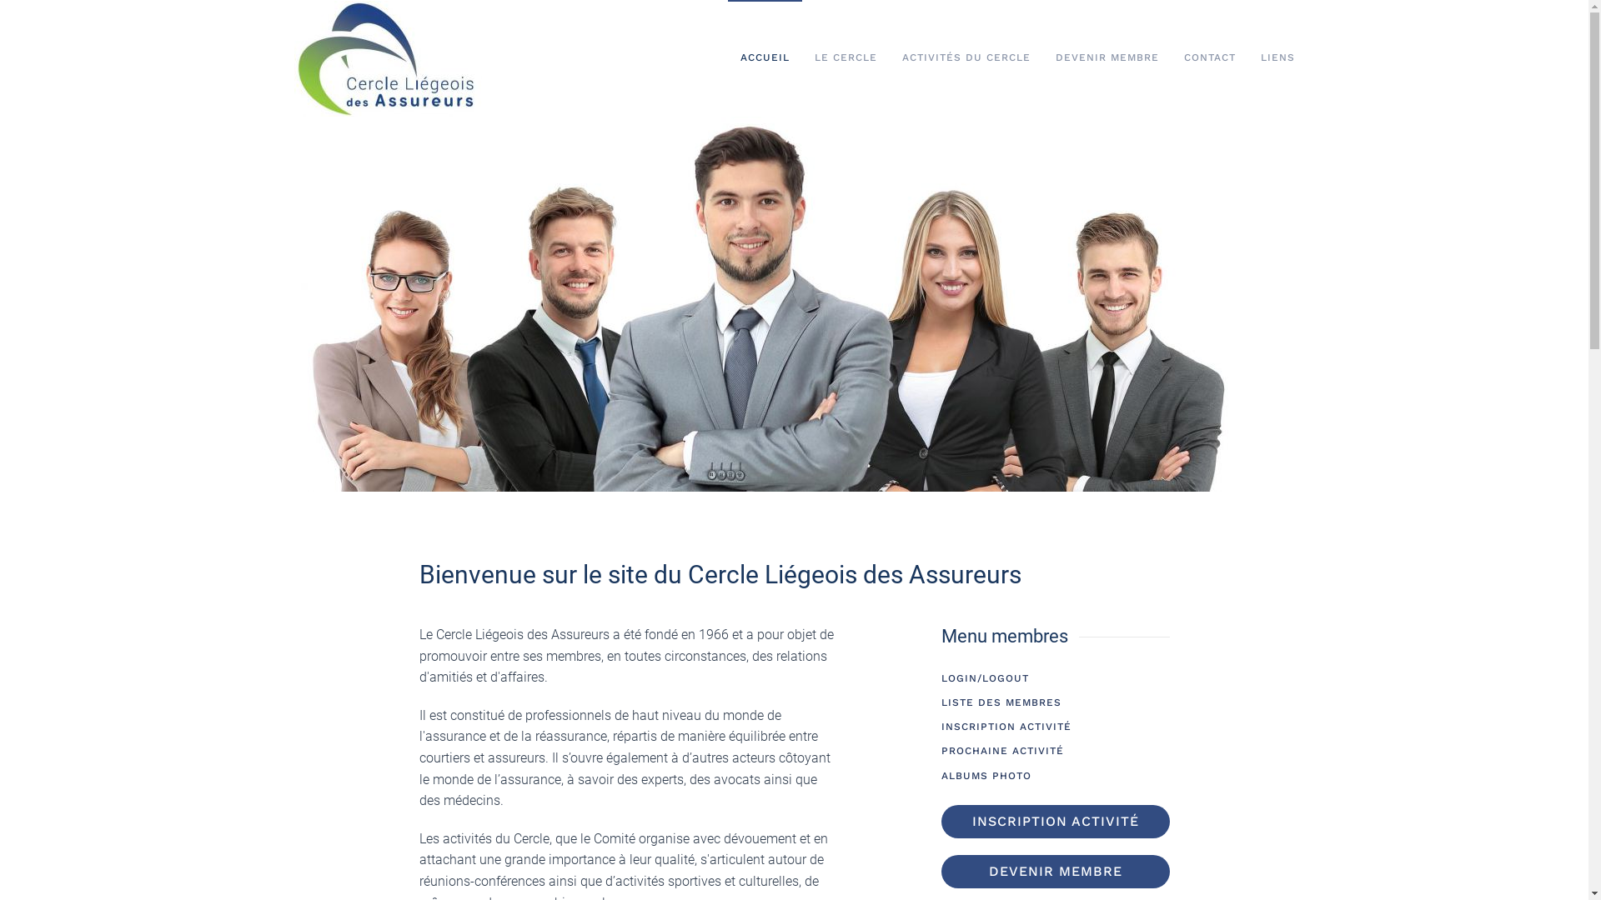 The height and width of the screenshot is (900, 1601). Describe the element at coordinates (764, 58) in the screenshot. I see `ACCUEIL` at that location.